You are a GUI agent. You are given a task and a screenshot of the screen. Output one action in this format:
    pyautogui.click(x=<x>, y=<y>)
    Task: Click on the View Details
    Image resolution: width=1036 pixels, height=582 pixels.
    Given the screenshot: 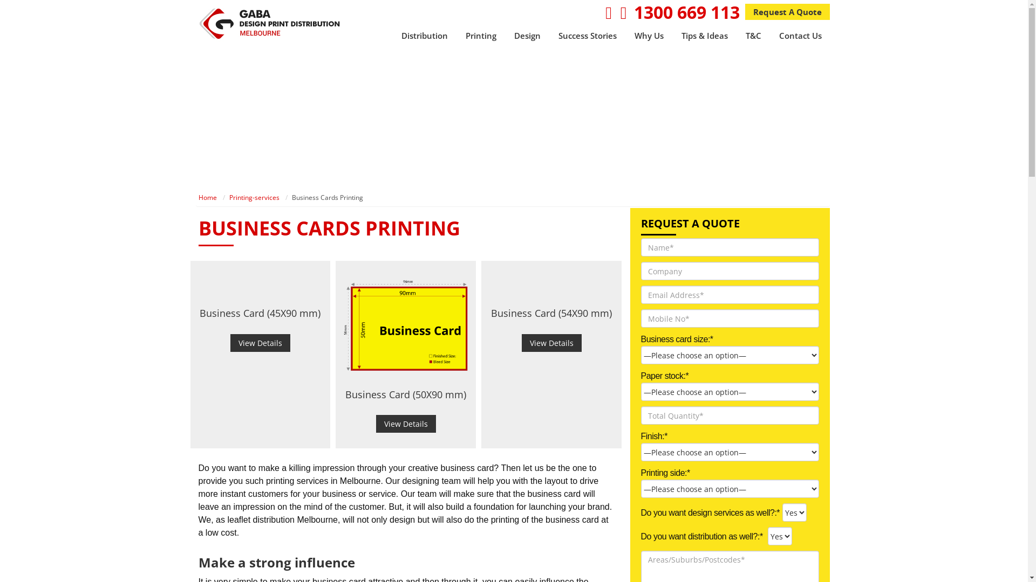 What is the action you would take?
    pyautogui.click(x=260, y=343)
    